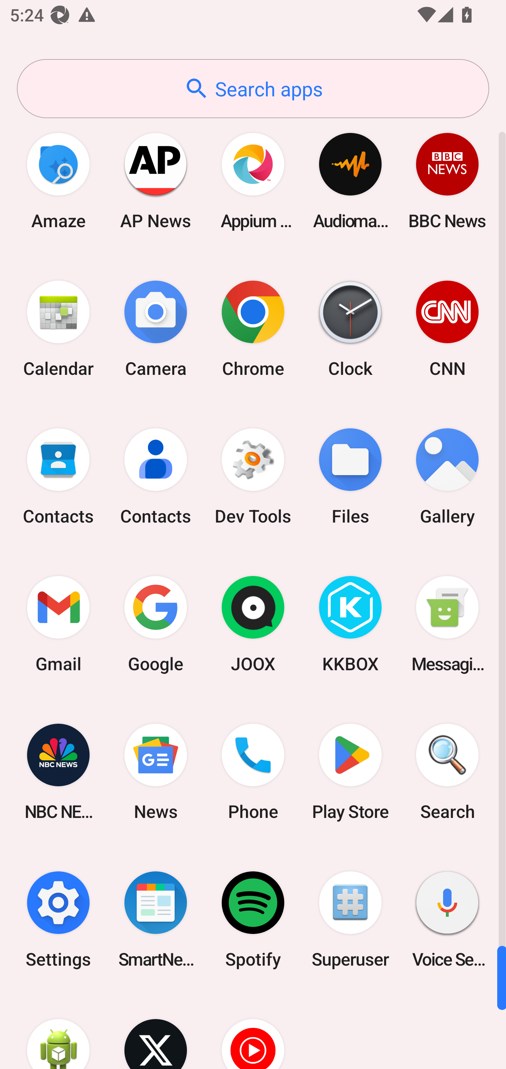 The image size is (506, 1069). What do you see at coordinates (156, 624) in the screenshot?
I see `Google` at bounding box center [156, 624].